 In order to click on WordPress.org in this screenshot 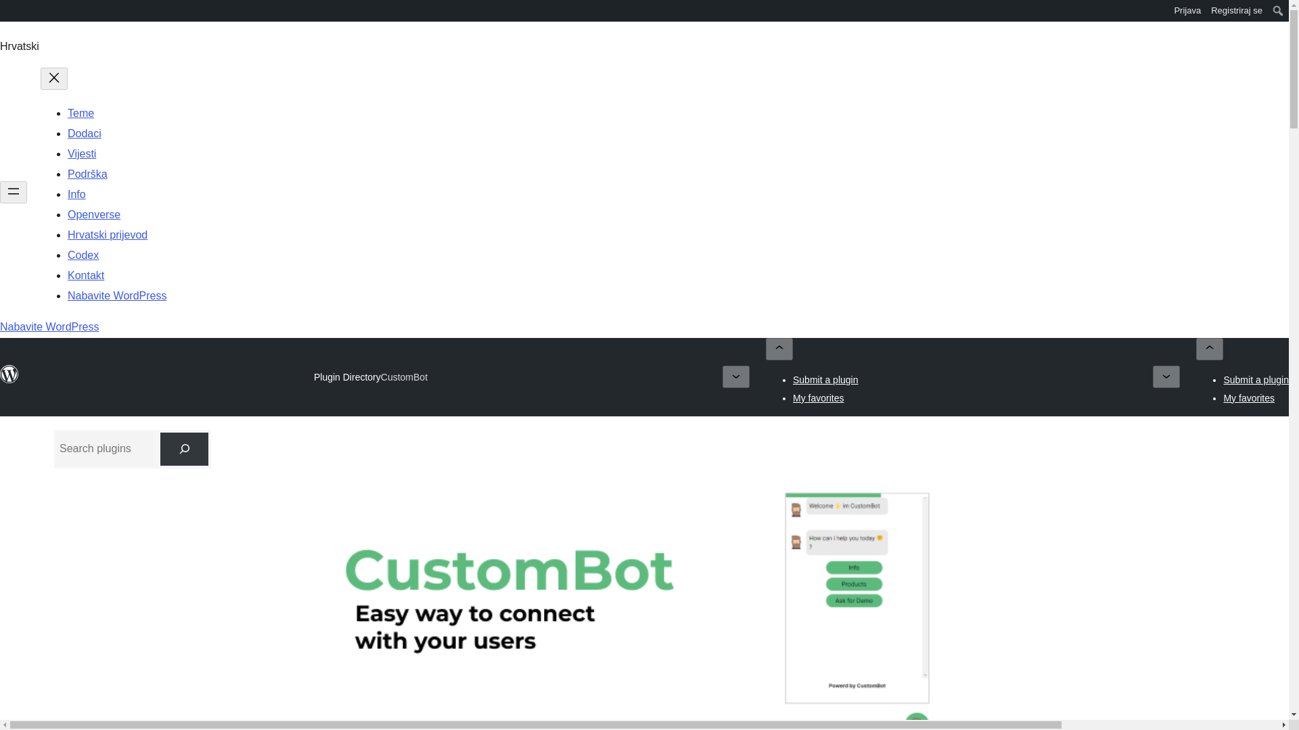, I will do `click(9, 9)`.